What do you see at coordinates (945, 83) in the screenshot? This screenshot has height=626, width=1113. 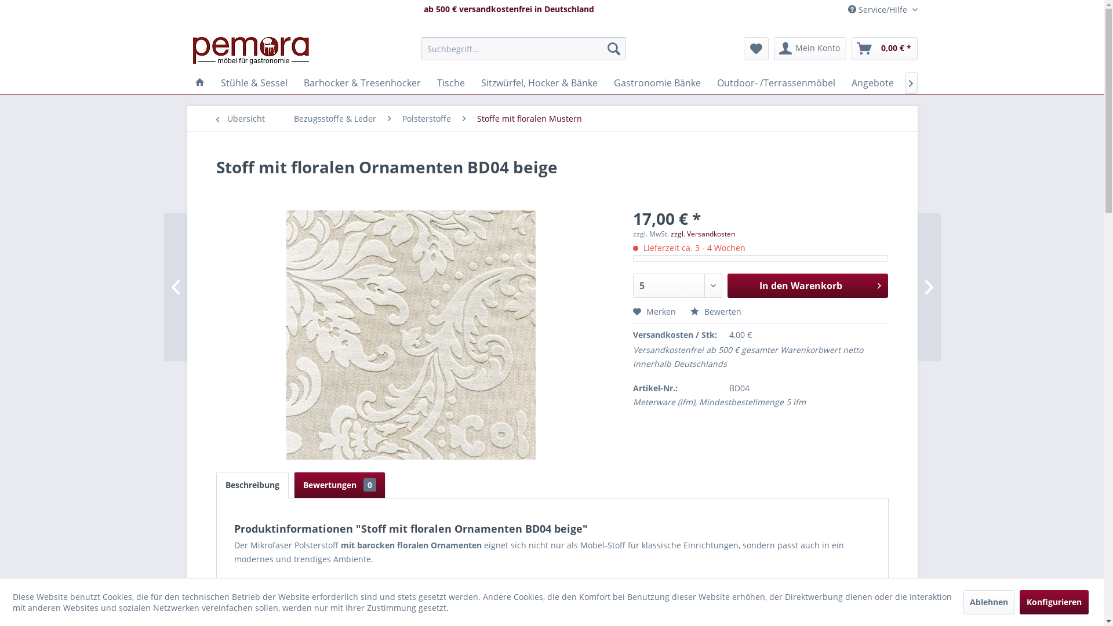 I see `Sofort lieferbar!` at bounding box center [945, 83].